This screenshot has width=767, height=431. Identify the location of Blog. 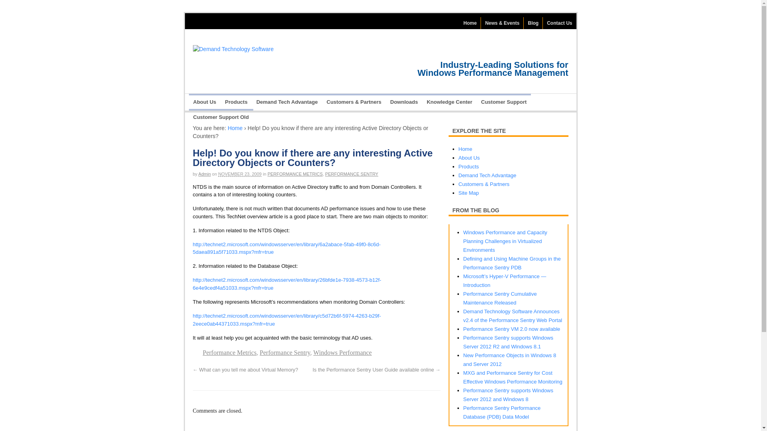
(533, 23).